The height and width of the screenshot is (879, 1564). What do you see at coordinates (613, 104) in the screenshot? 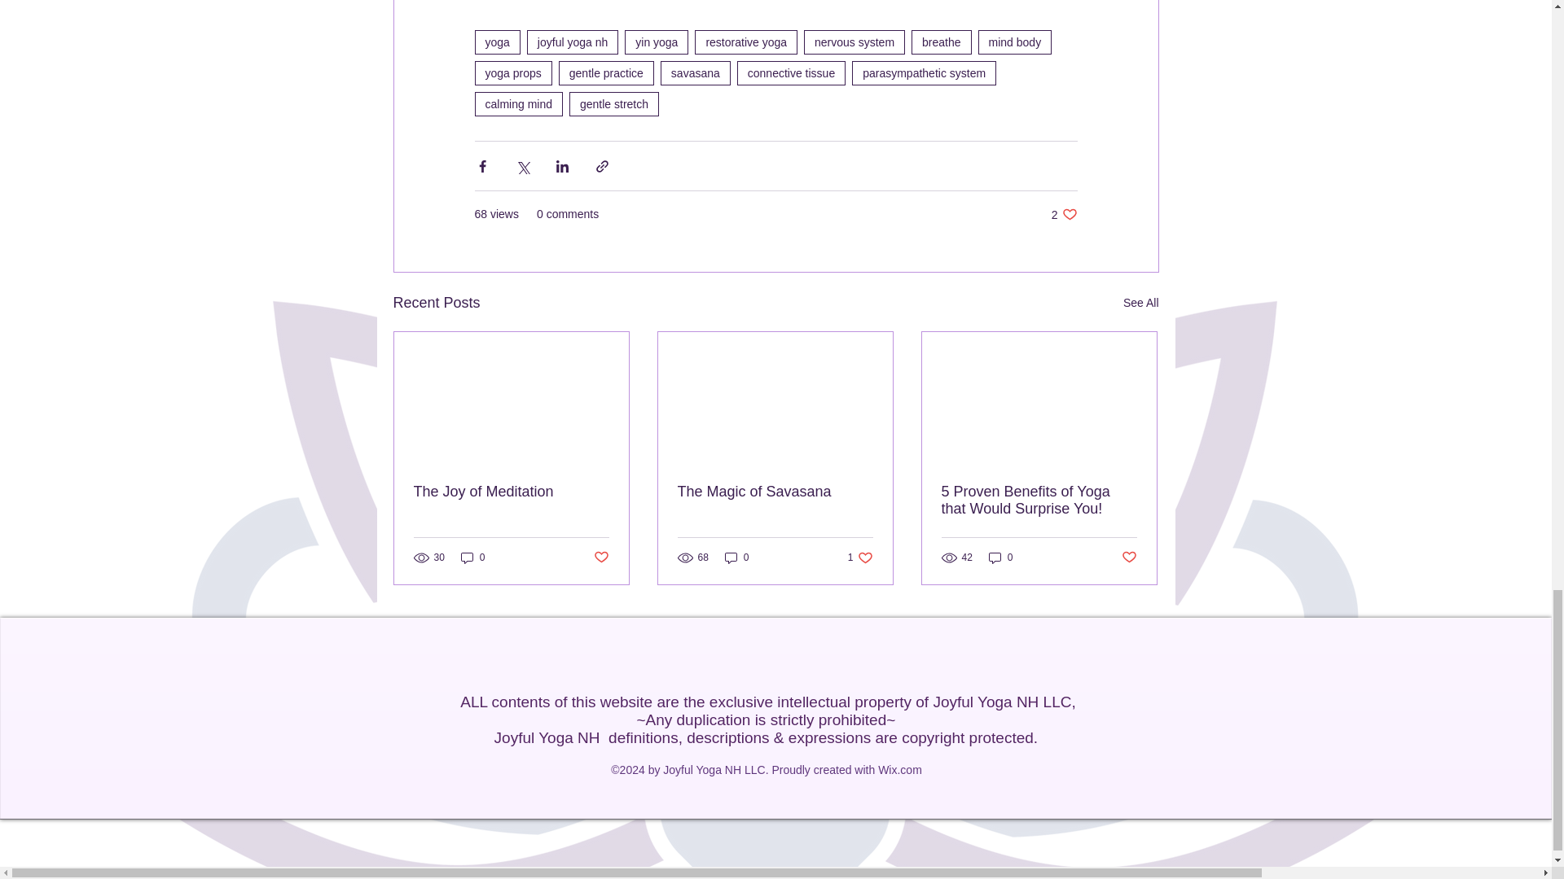
I see `gentle stretch` at bounding box center [613, 104].